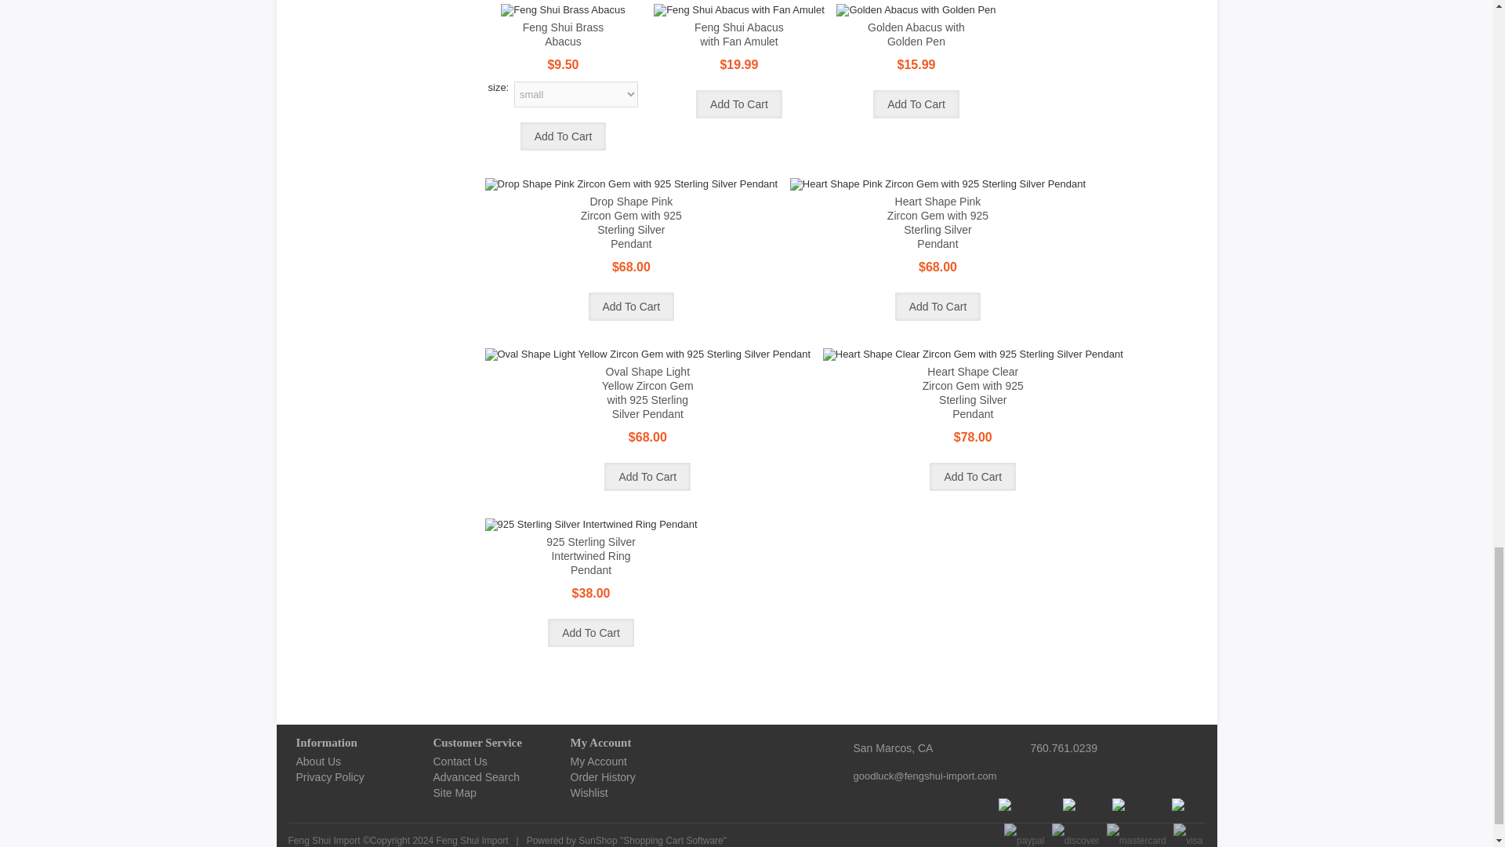  What do you see at coordinates (916, 104) in the screenshot?
I see `Add To Cart` at bounding box center [916, 104].